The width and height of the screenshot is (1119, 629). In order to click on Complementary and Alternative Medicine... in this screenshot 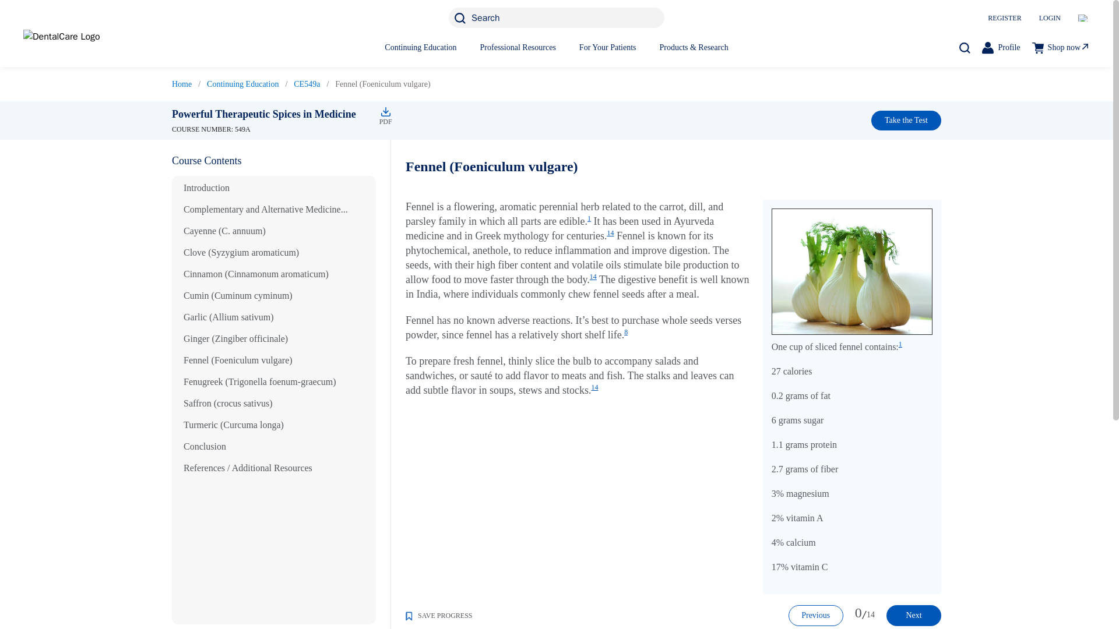, I will do `click(266, 210)`.